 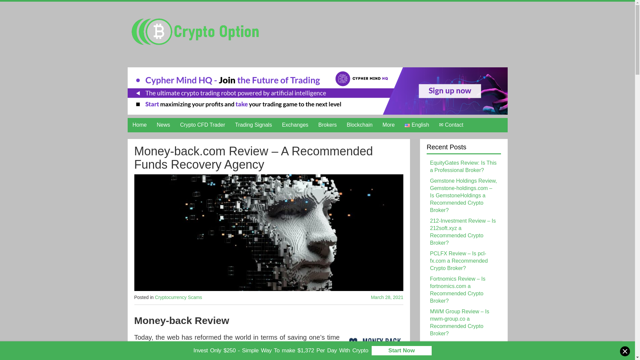 What do you see at coordinates (194, 31) in the screenshot?
I see `Crypto Option` at bounding box center [194, 31].